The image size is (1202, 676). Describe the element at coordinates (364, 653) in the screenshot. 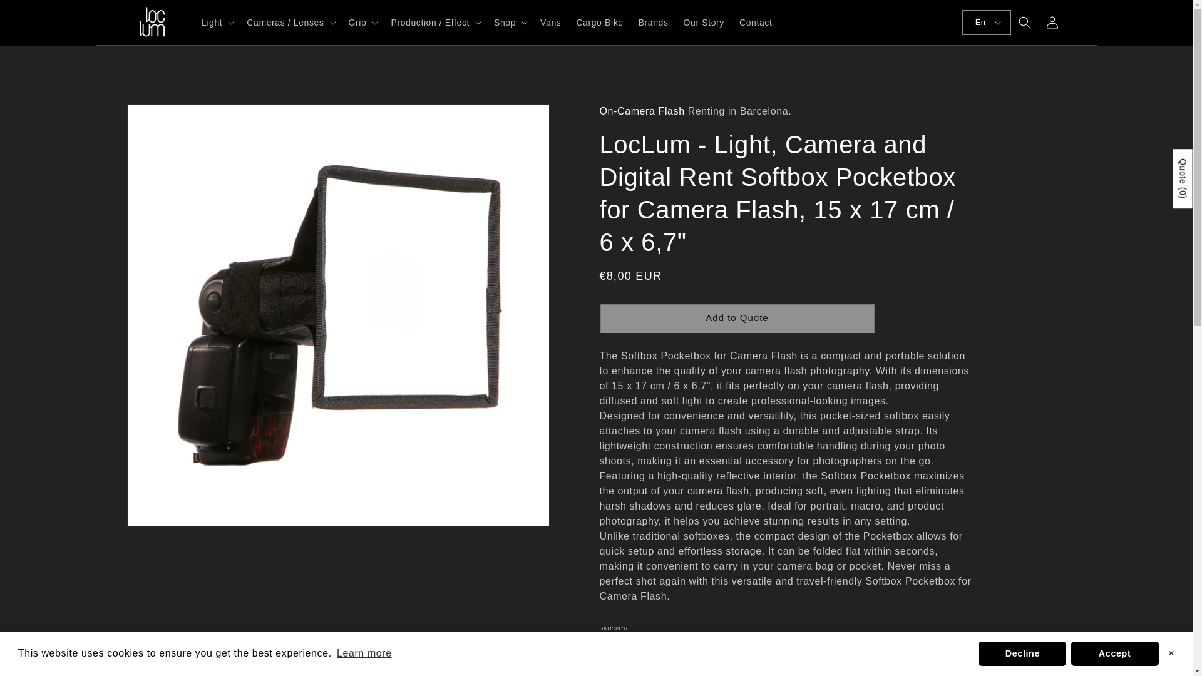

I see `Learn more` at that location.